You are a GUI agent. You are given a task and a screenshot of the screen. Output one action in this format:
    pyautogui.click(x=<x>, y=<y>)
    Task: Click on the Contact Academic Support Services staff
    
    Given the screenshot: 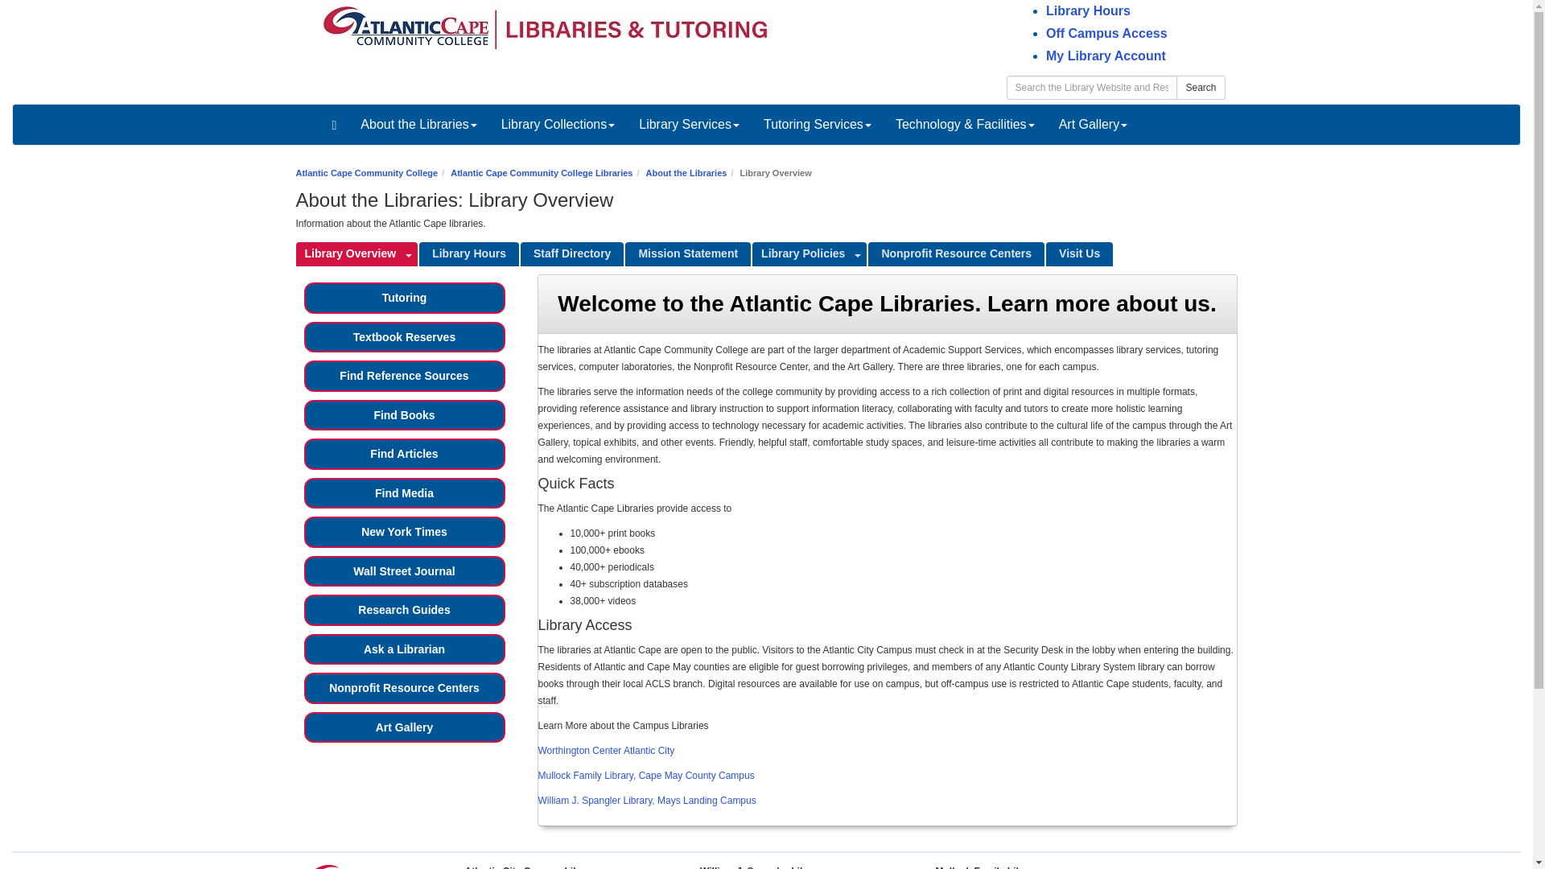 What is the action you would take?
    pyautogui.click(x=572, y=254)
    